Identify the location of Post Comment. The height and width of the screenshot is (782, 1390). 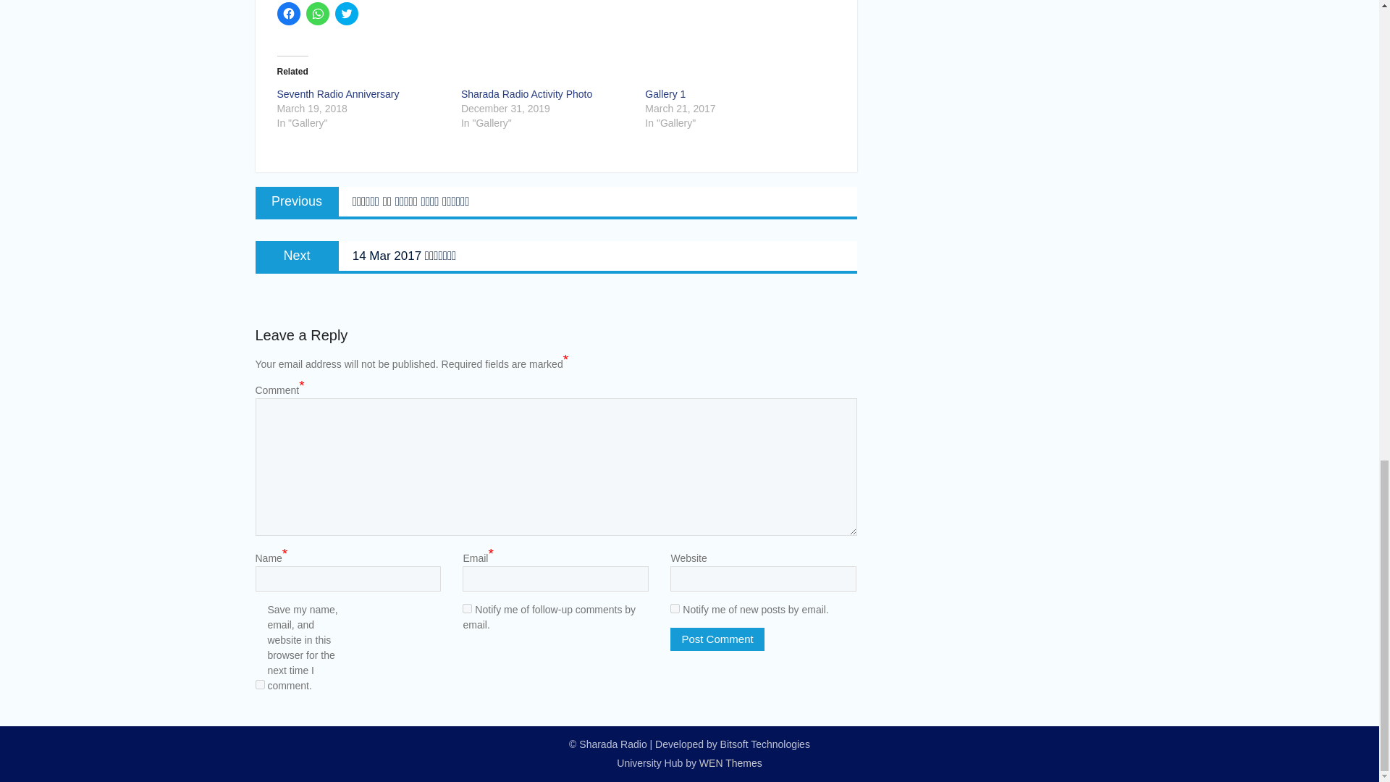
(717, 639).